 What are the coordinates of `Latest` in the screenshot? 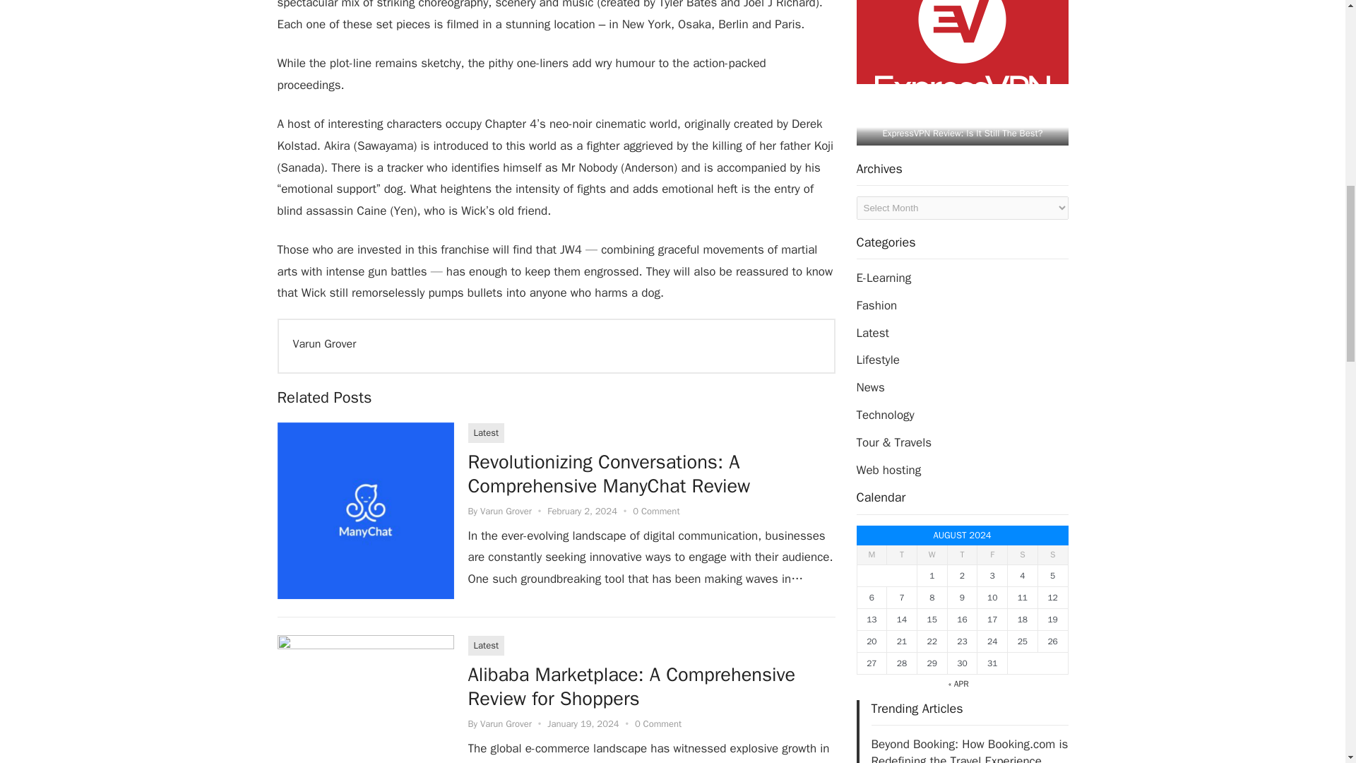 It's located at (486, 433).